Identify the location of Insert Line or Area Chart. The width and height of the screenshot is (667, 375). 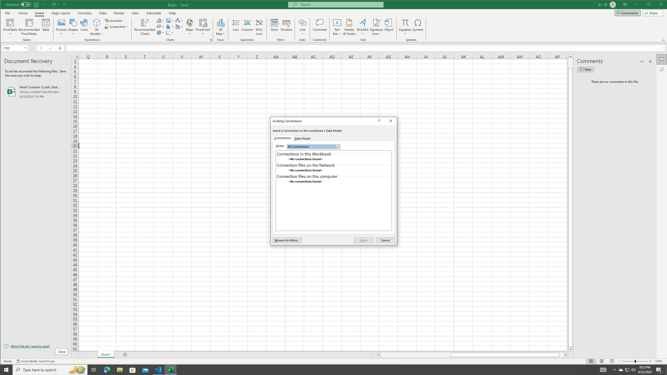
(160, 27).